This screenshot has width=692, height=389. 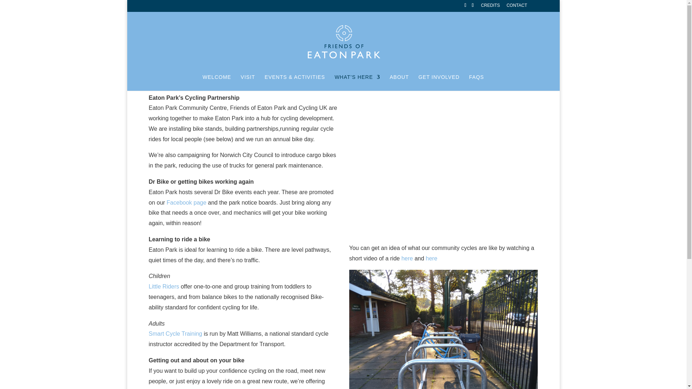 I want to click on WELCOME, so click(x=217, y=82).